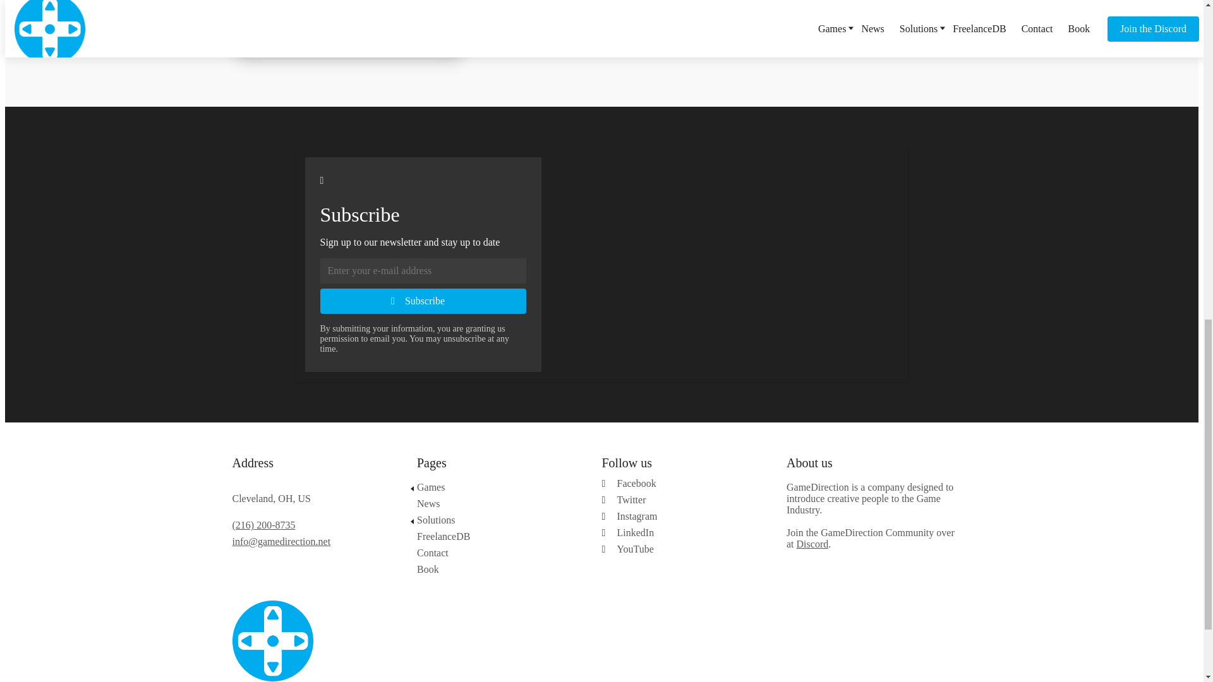 This screenshot has height=682, width=1213. What do you see at coordinates (497, 537) in the screenshot?
I see `FreelanceDB` at bounding box center [497, 537].